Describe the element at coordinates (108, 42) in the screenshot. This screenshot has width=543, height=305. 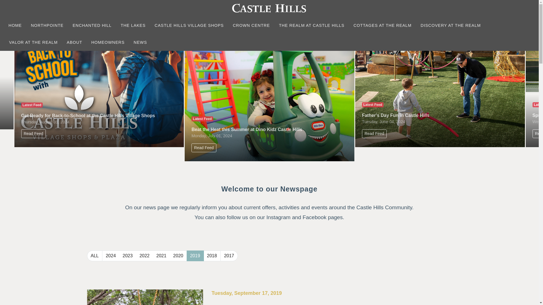
I see `HOMEOWNERS` at that location.